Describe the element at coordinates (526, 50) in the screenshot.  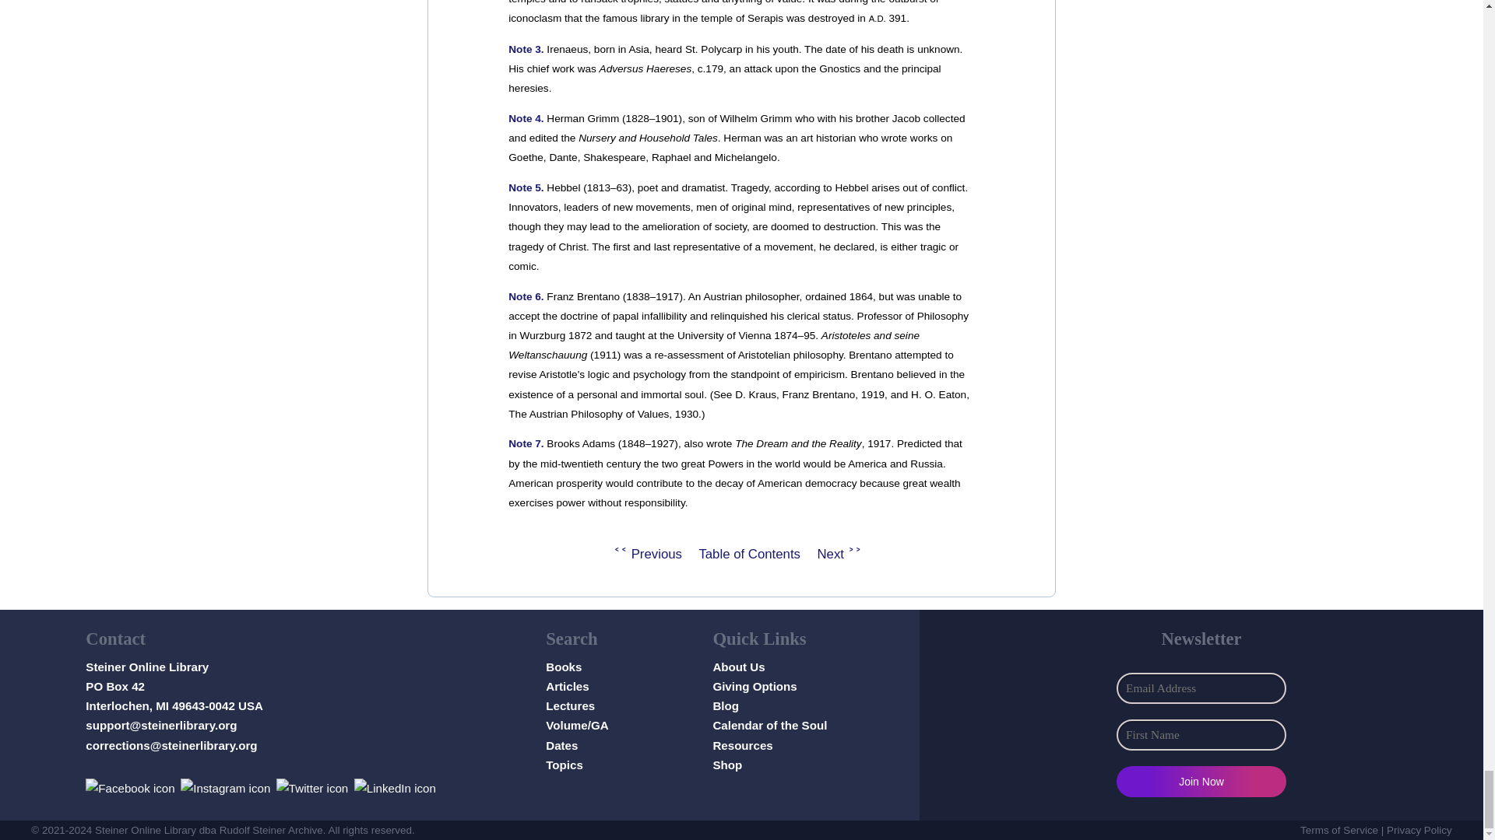
I see `Note 3.` at that location.